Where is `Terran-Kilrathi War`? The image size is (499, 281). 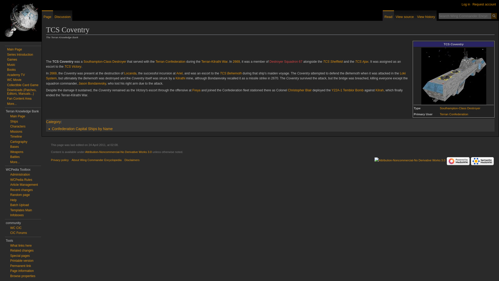
Terran-Kilrathi War is located at coordinates (214, 62).